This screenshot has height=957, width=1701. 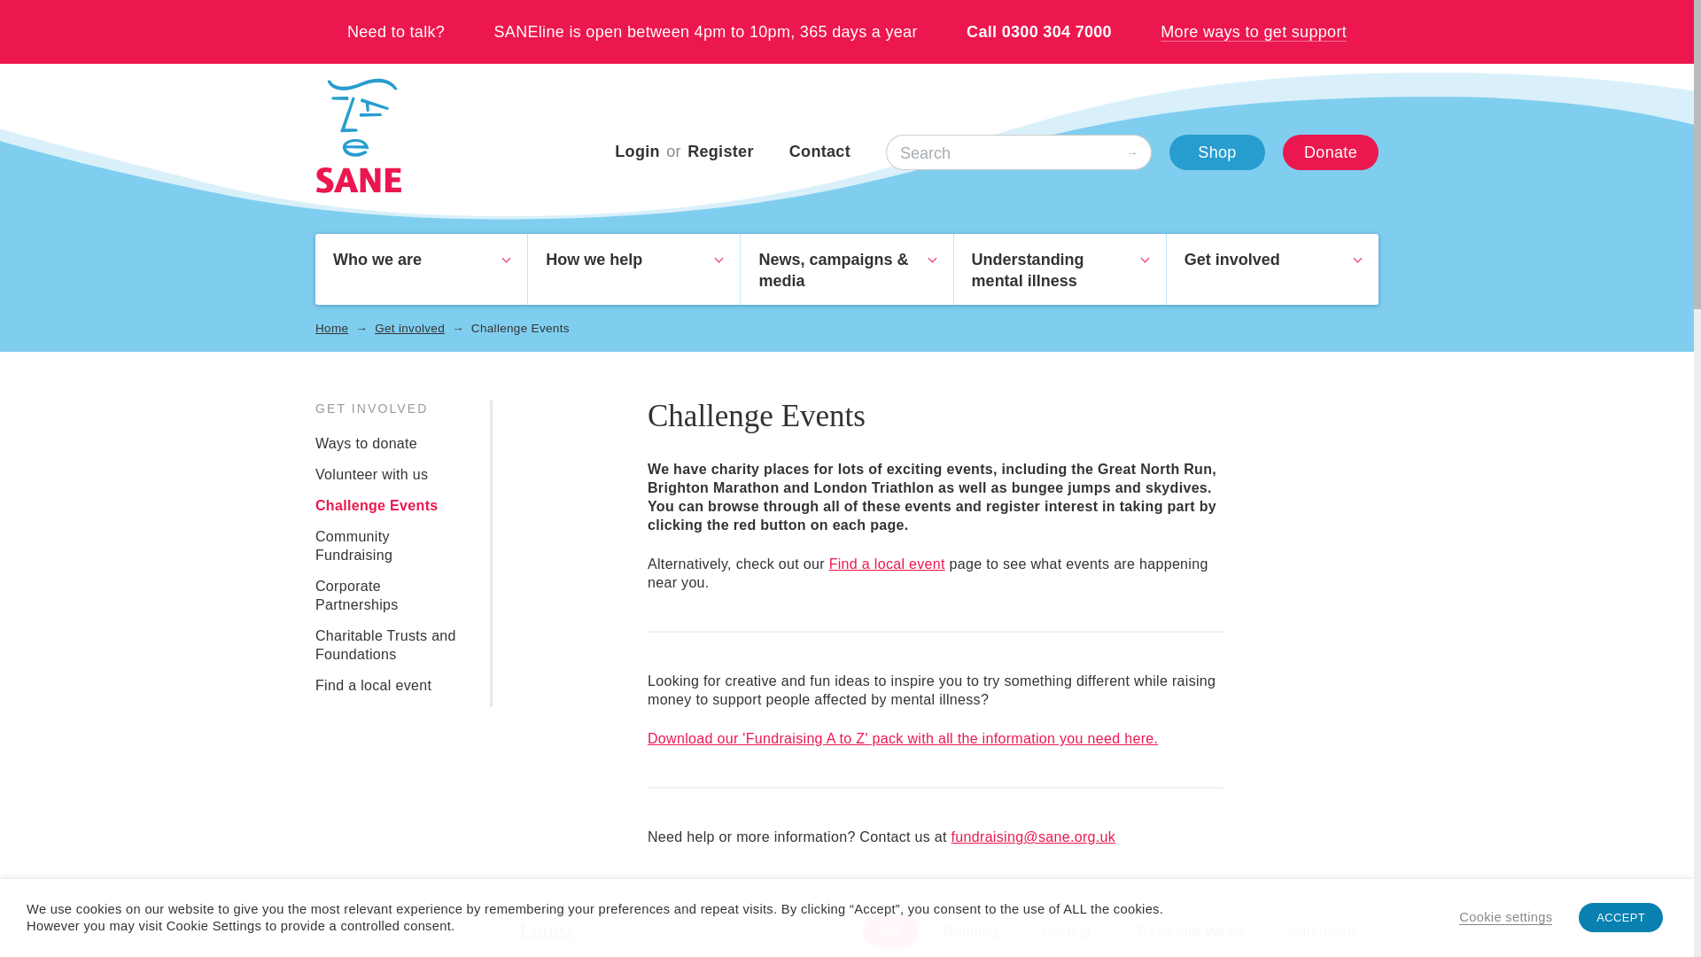 I want to click on How we help, so click(x=421, y=269).